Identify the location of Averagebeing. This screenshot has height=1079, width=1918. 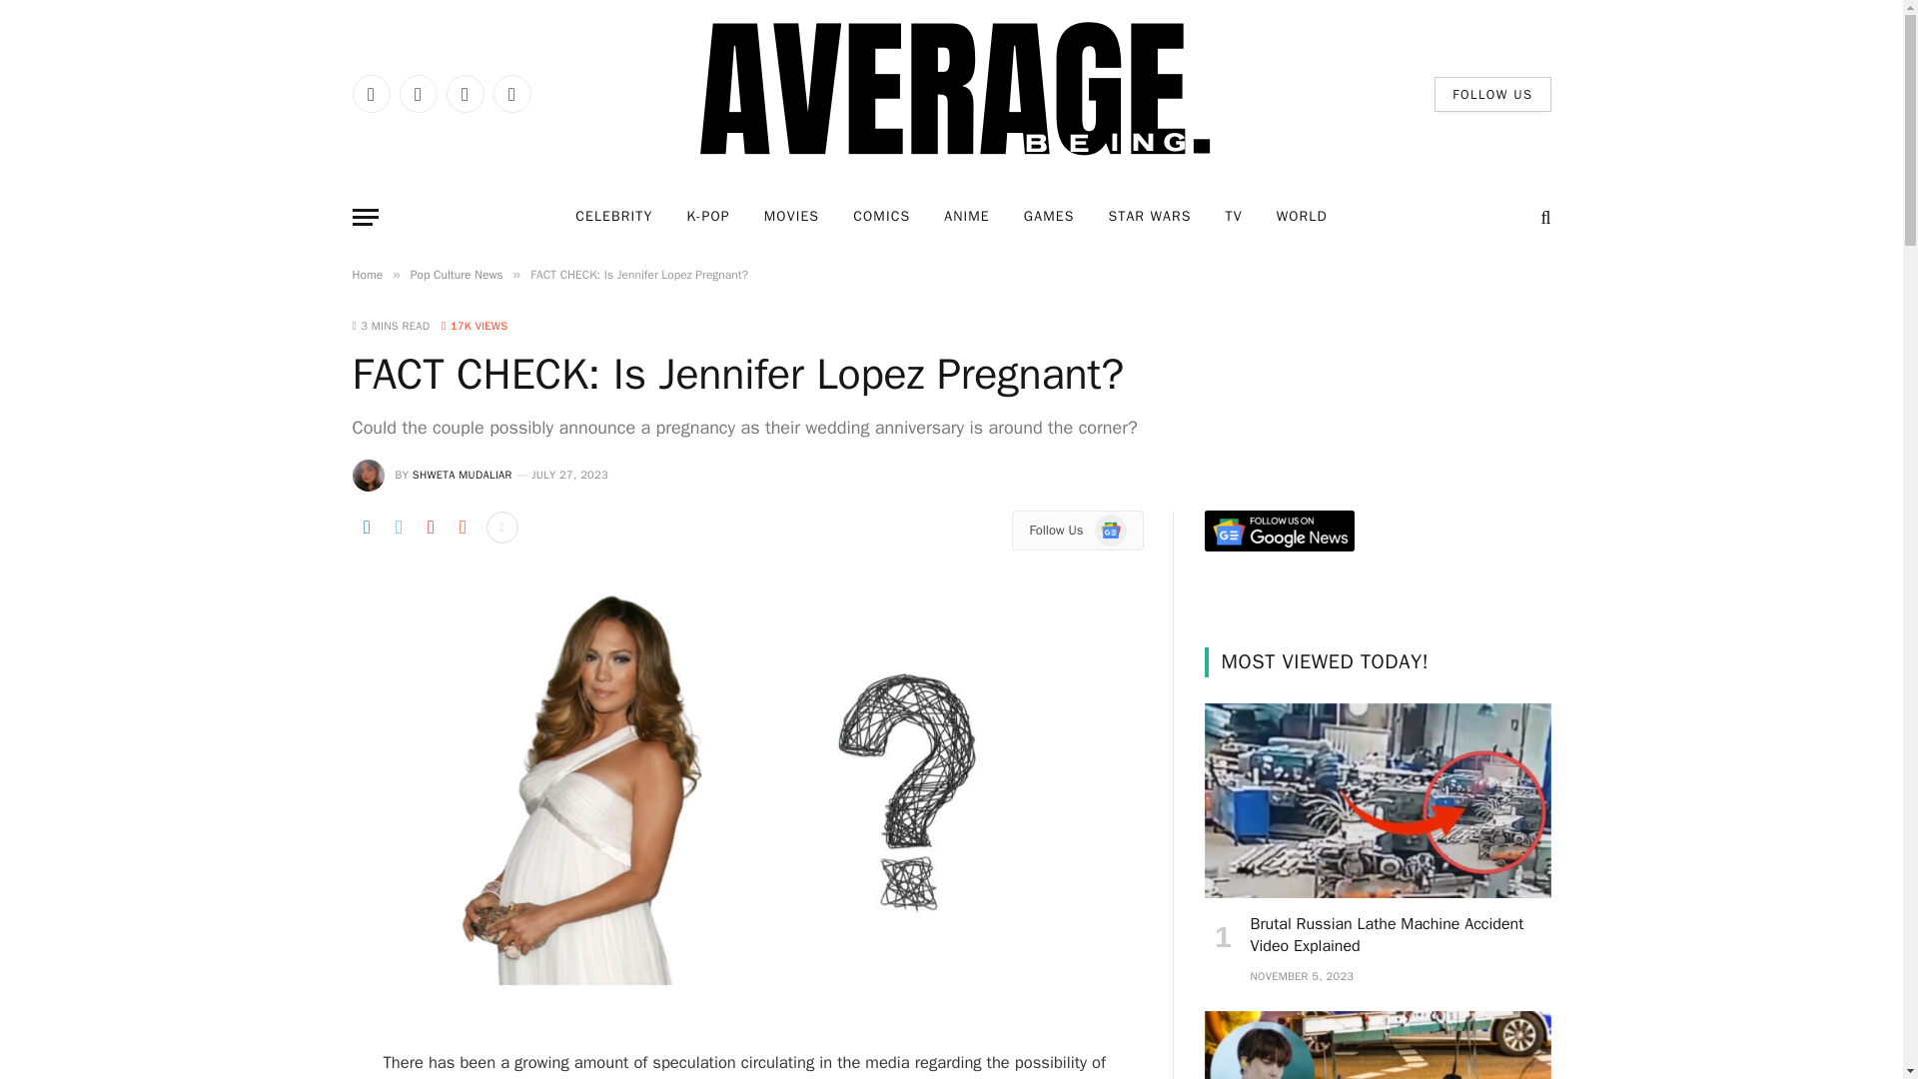
(951, 94).